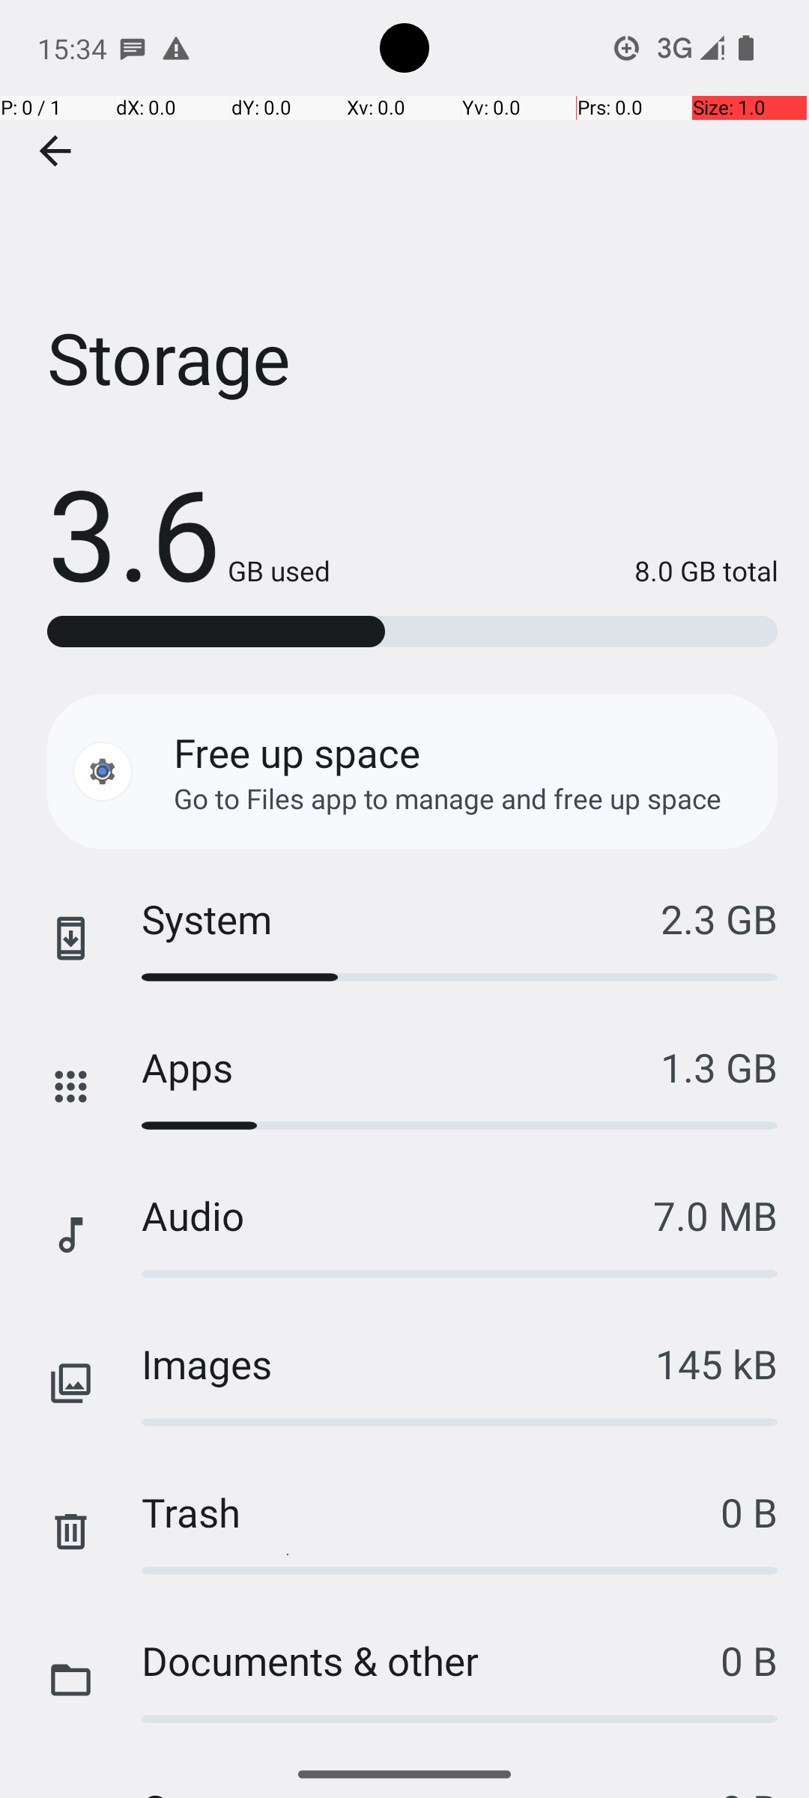 Image resolution: width=809 pixels, height=1798 pixels. I want to click on 8.0 GB total, so click(554, 571).